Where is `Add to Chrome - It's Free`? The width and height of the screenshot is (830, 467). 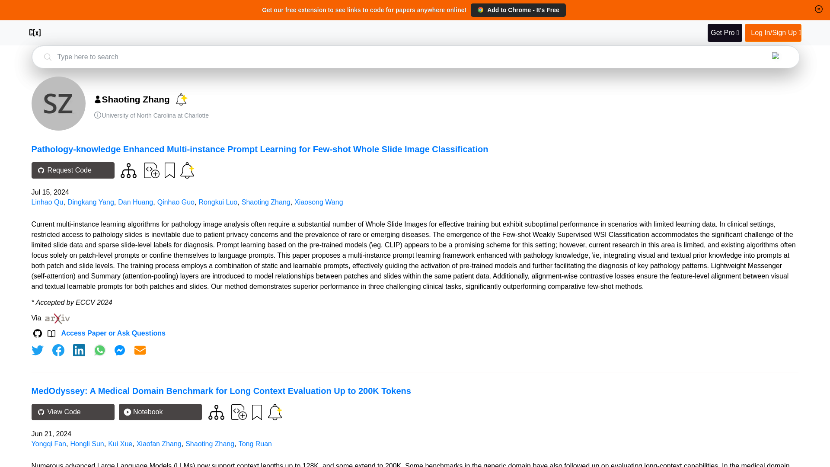 Add to Chrome - It's Free is located at coordinates (518, 10).